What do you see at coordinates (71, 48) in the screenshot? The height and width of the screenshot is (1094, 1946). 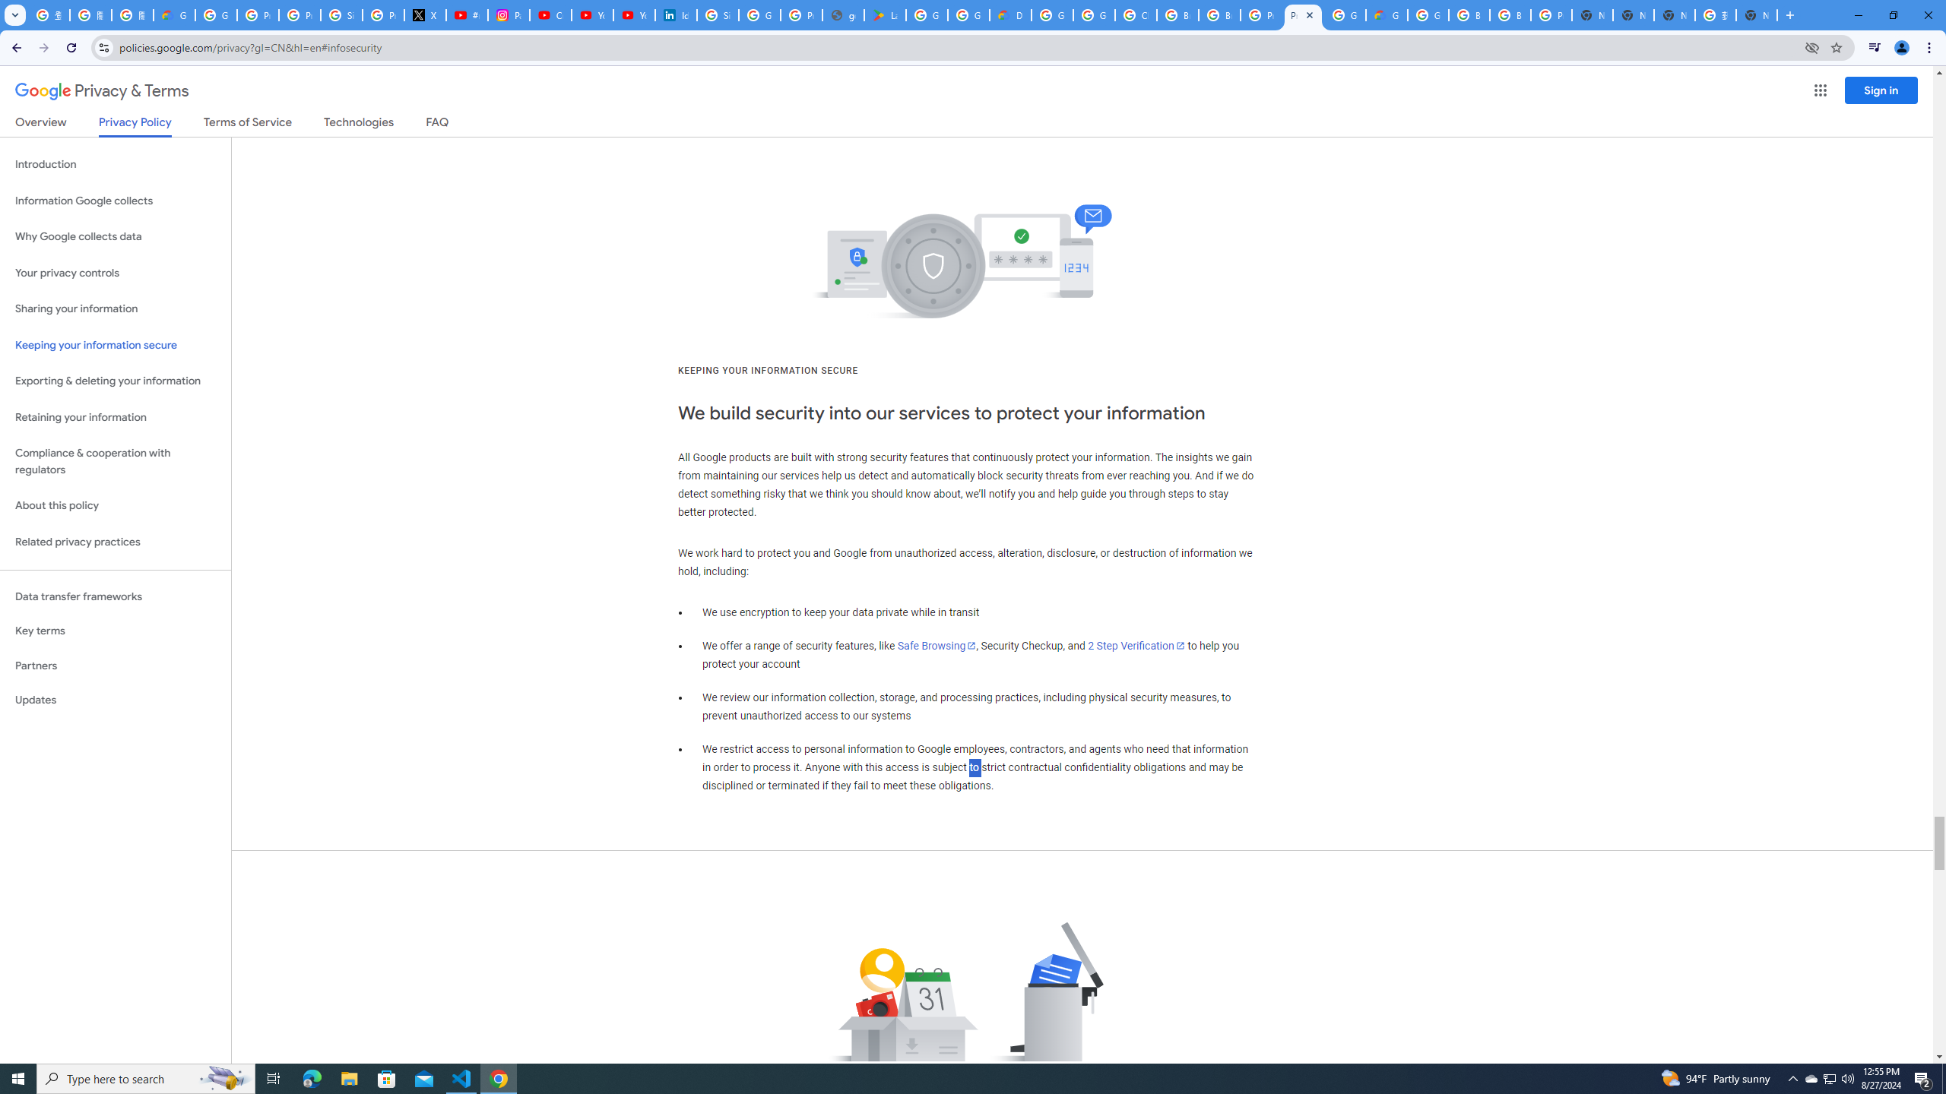 I see `Reload` at bounding box center [71, 48].